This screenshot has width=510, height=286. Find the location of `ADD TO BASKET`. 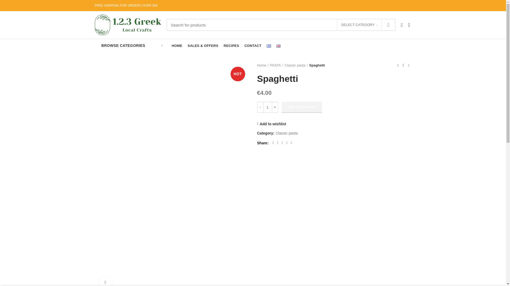

ADD TO BASKET is located at coordinates (302, 107).